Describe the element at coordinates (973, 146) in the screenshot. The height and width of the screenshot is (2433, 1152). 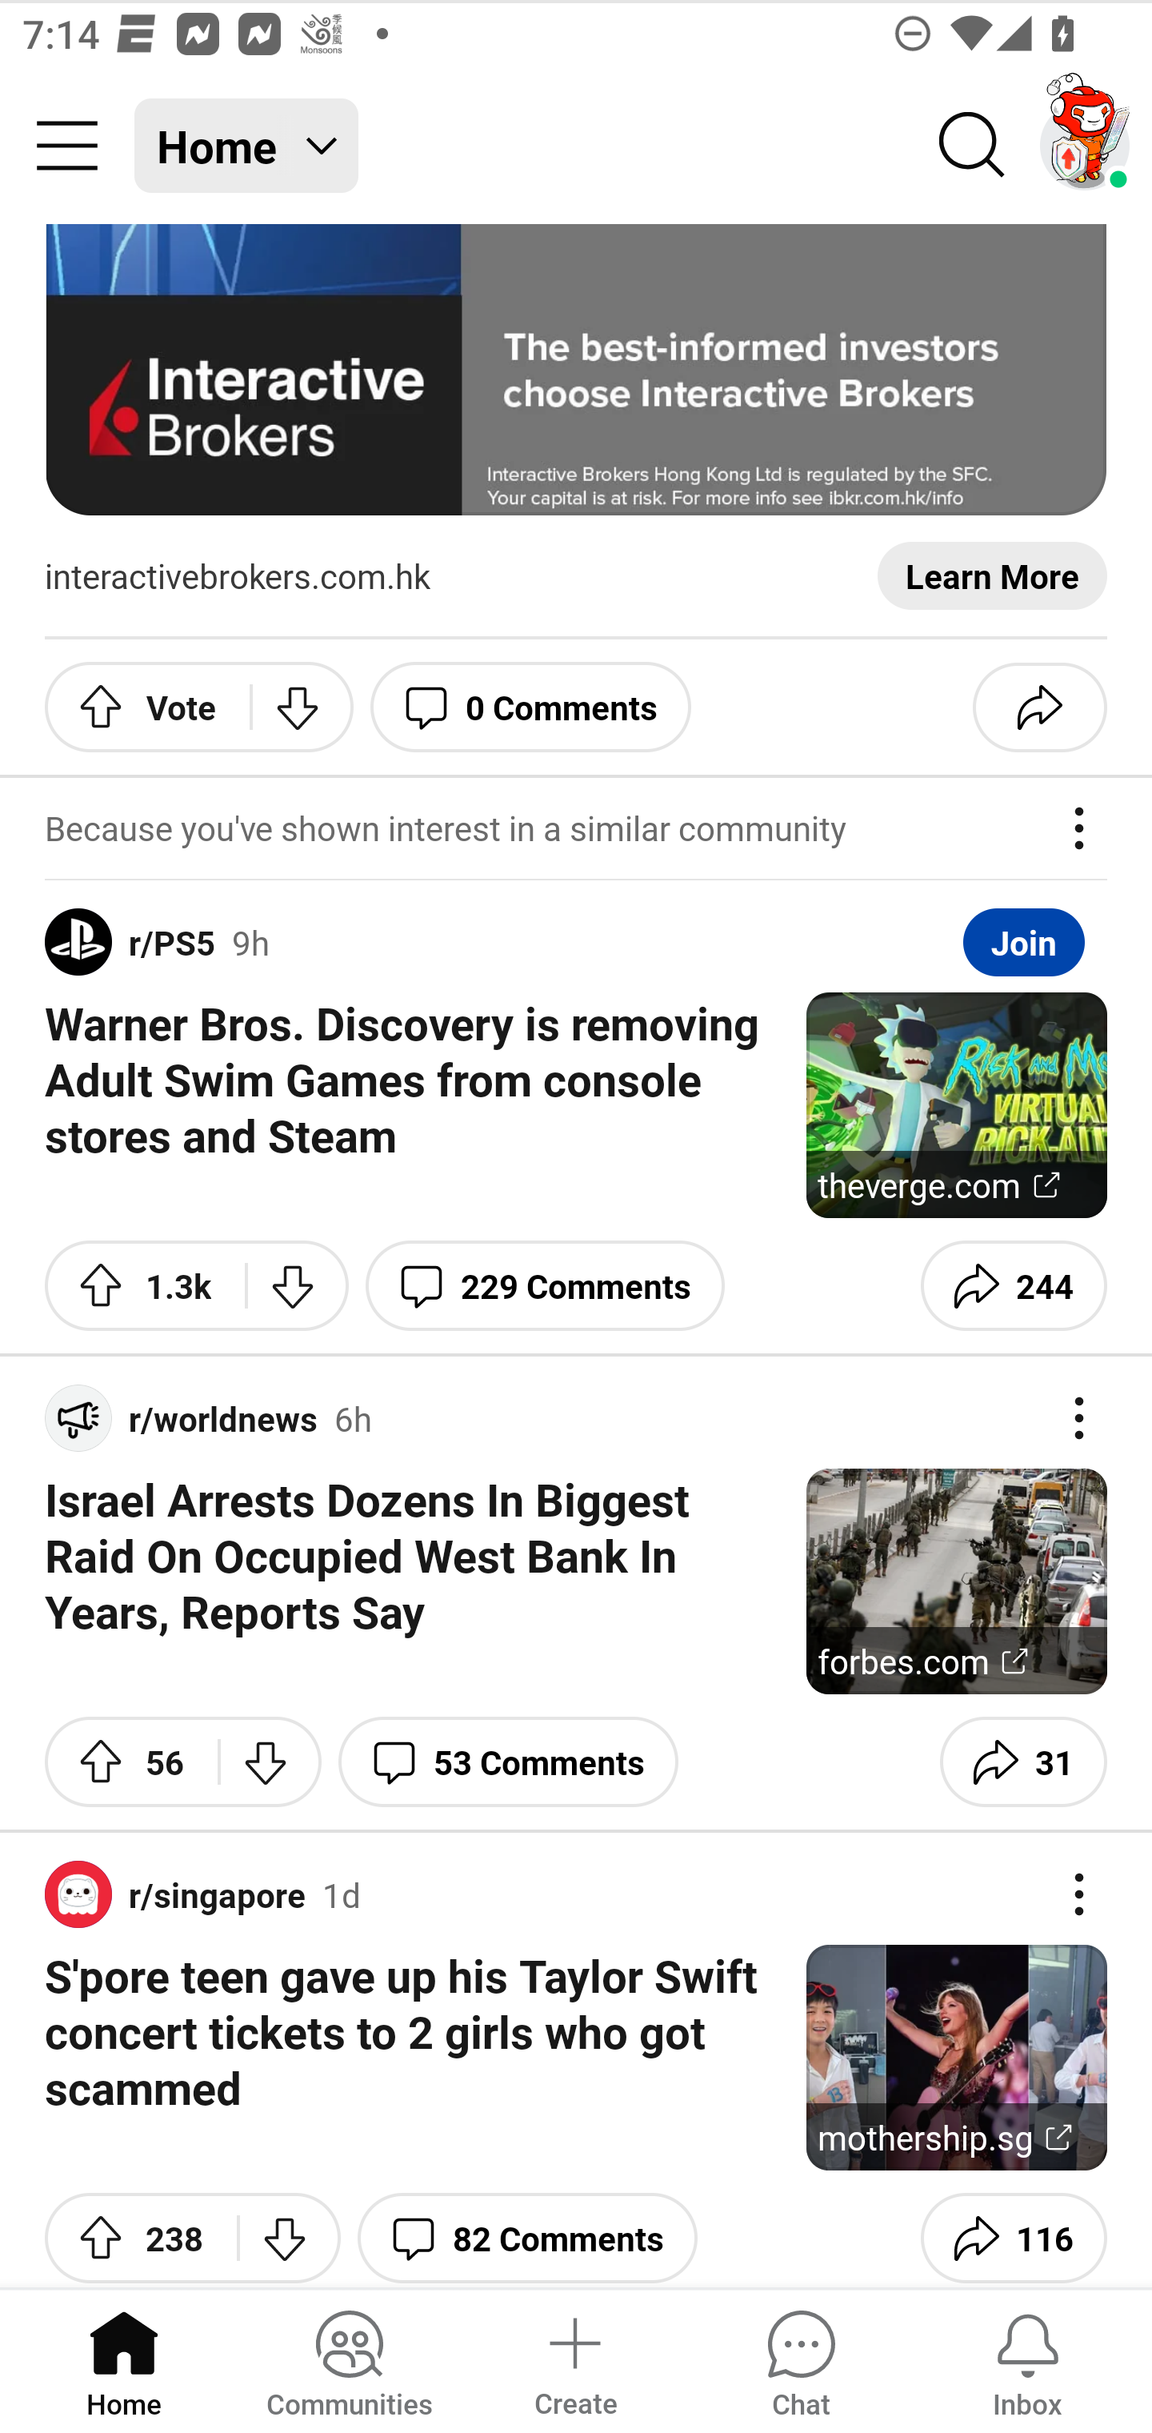
I see `Search` at that location.